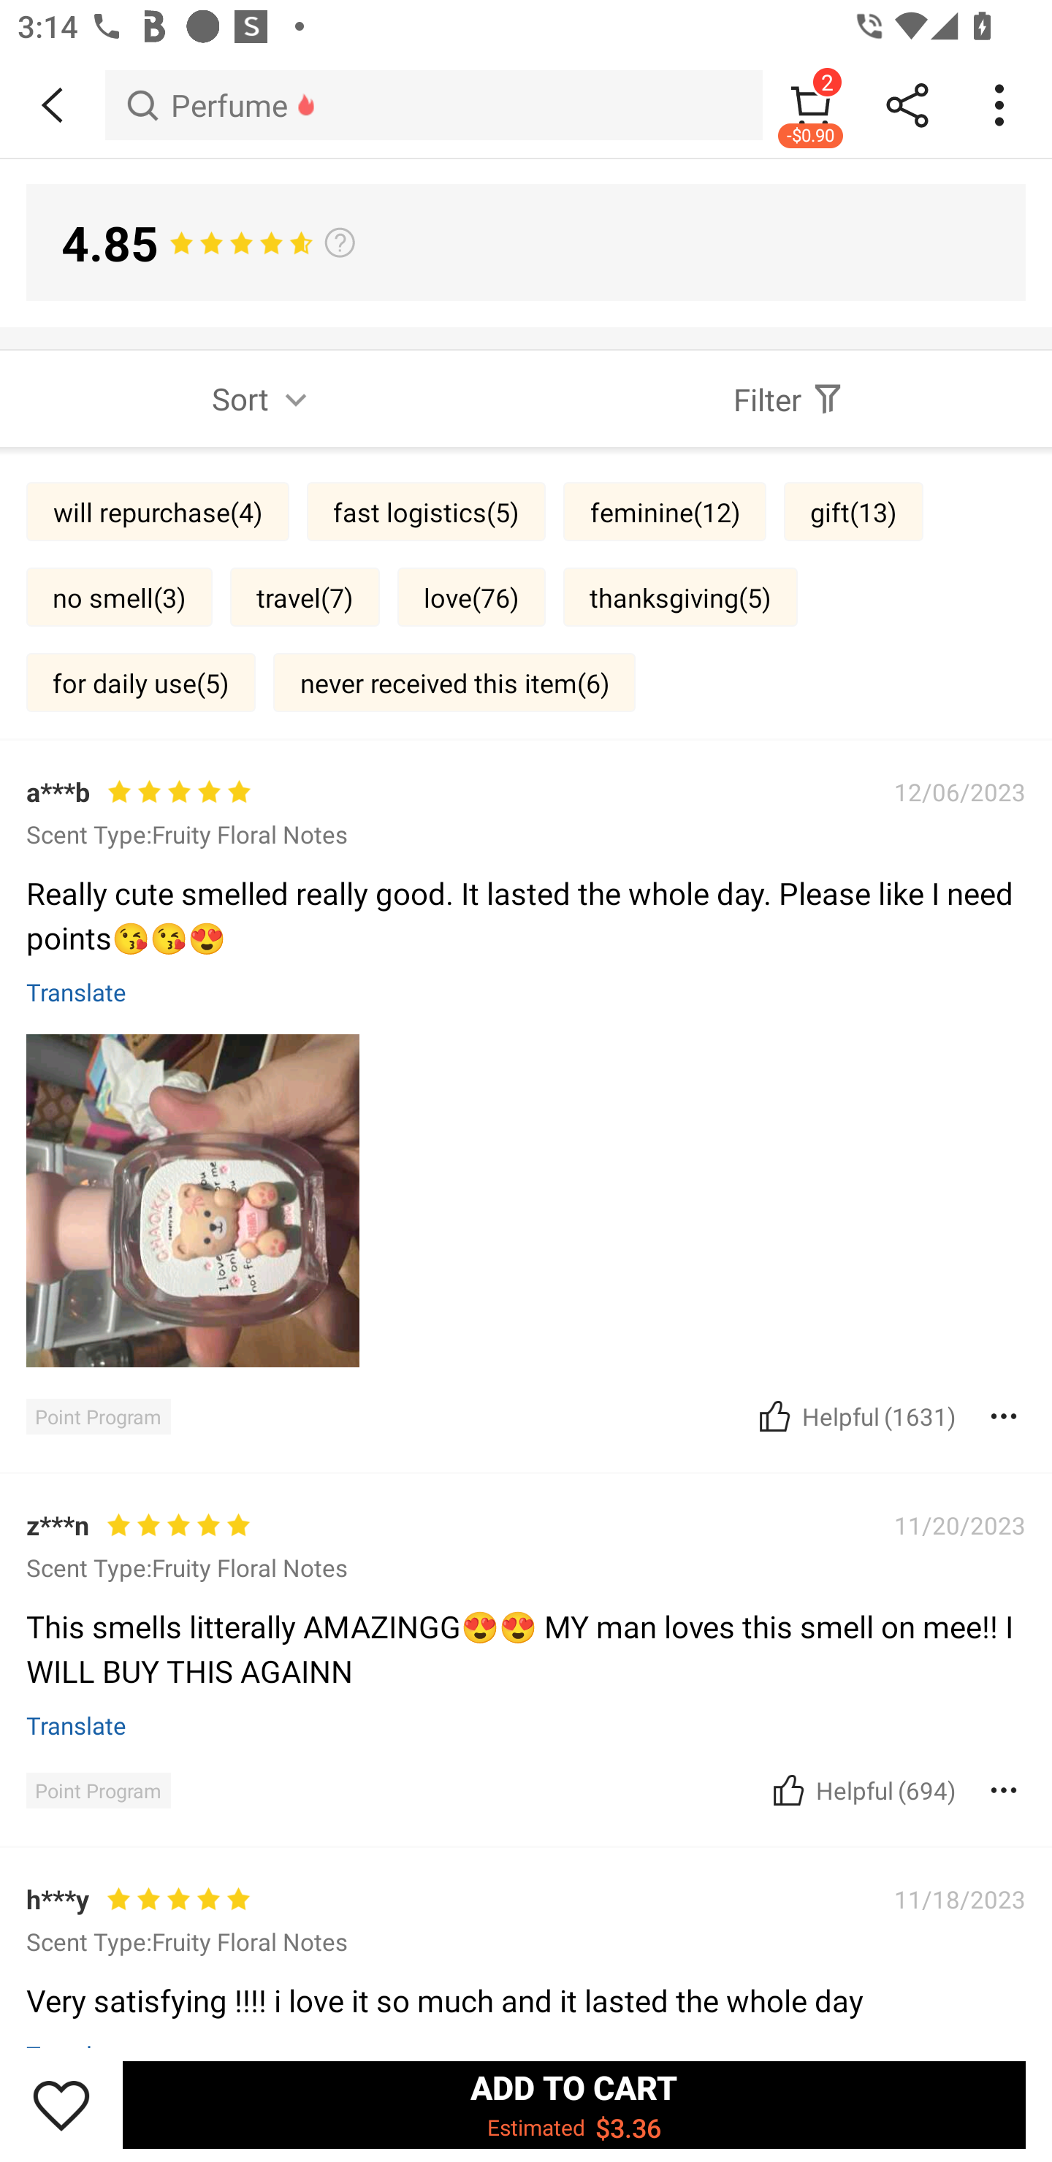  Describe the element at coordinates (77, 990) in the screenshot. I see `Translate` at that location.